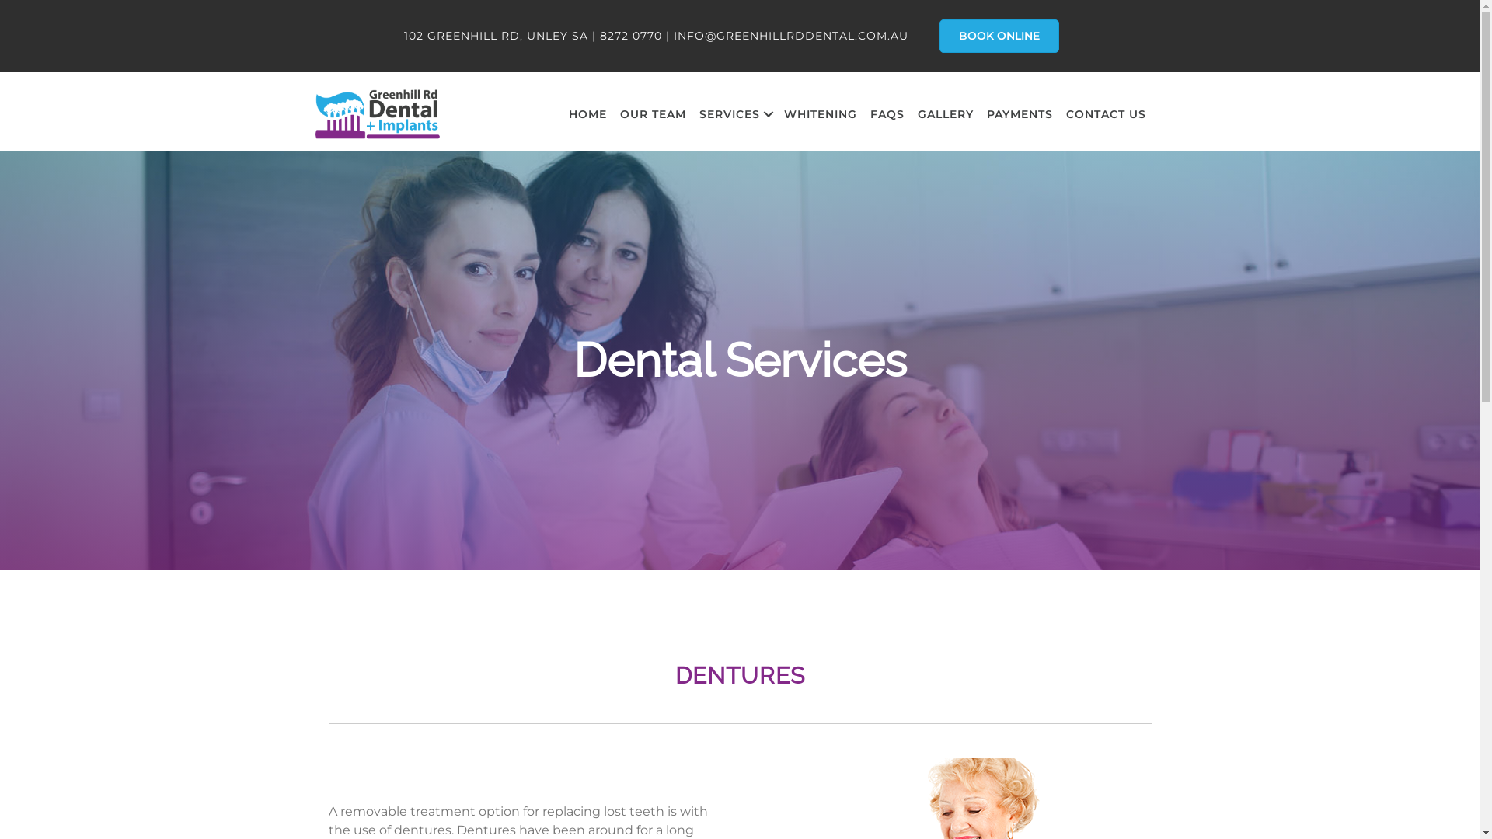  I want to click on 8272 0770, so click(631, 36).